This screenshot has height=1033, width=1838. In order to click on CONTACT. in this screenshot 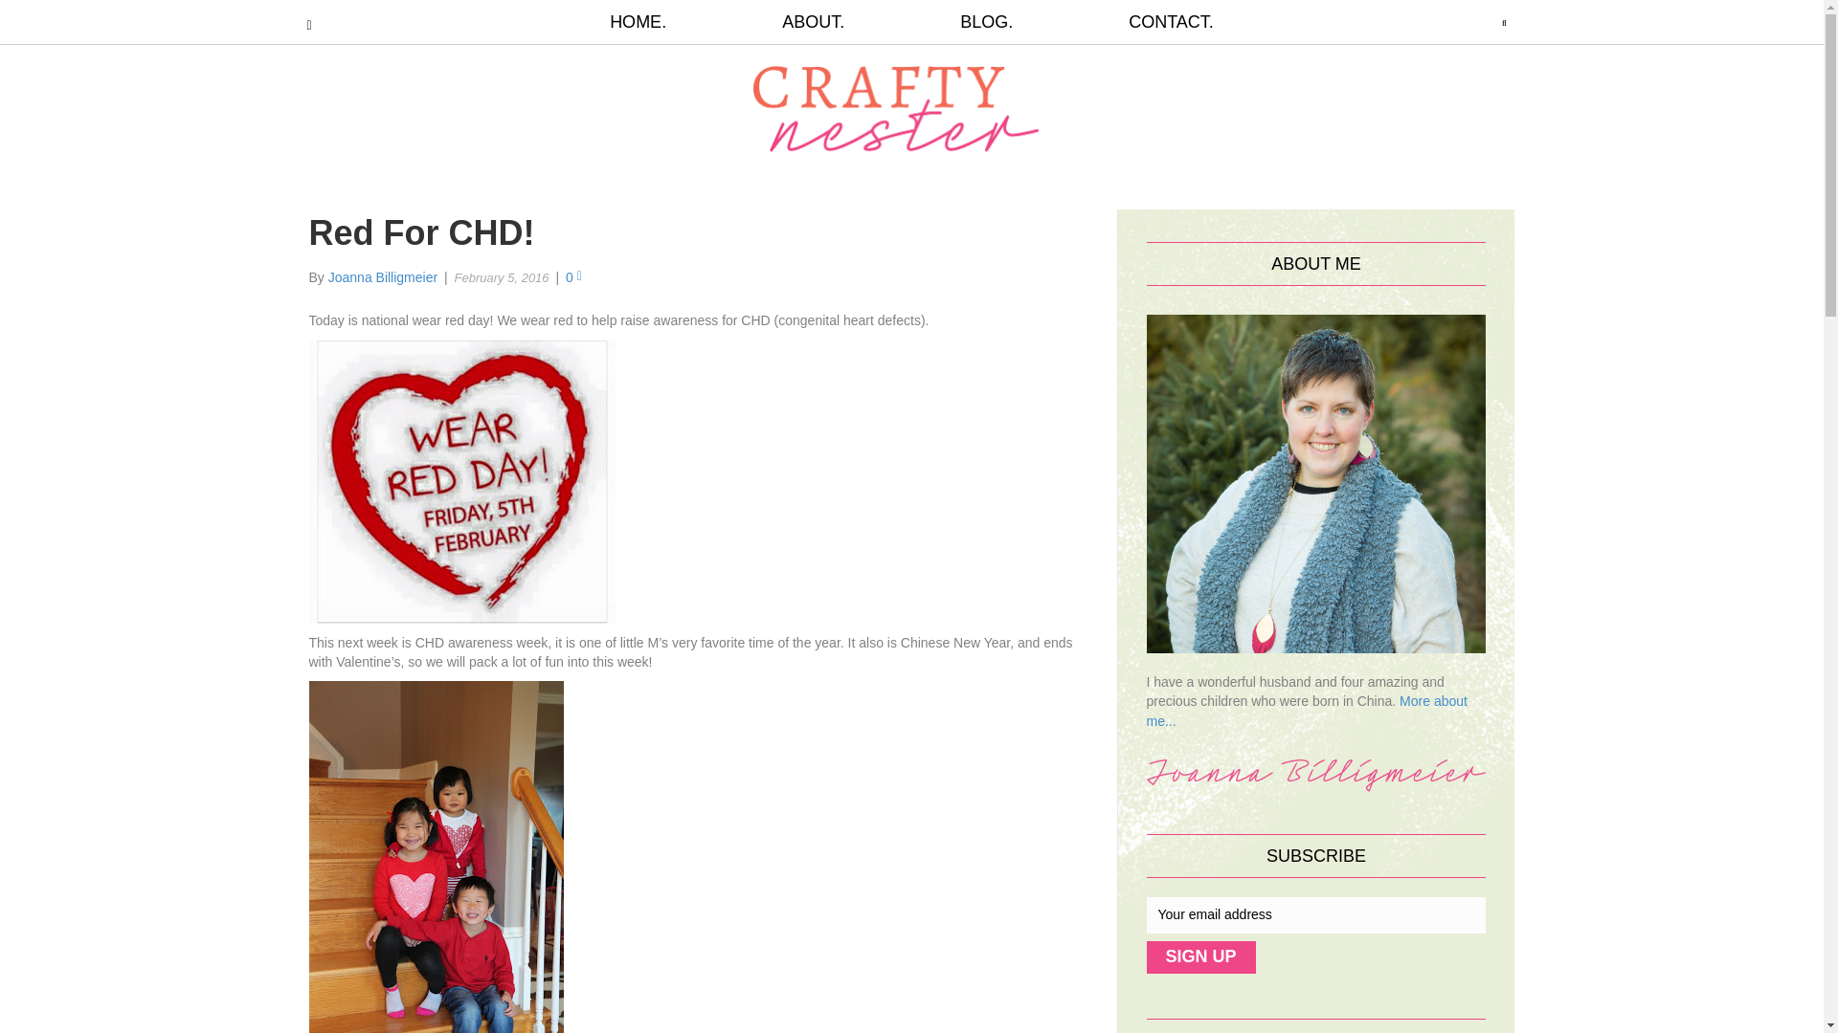, I will do `click(1142, 22)`.